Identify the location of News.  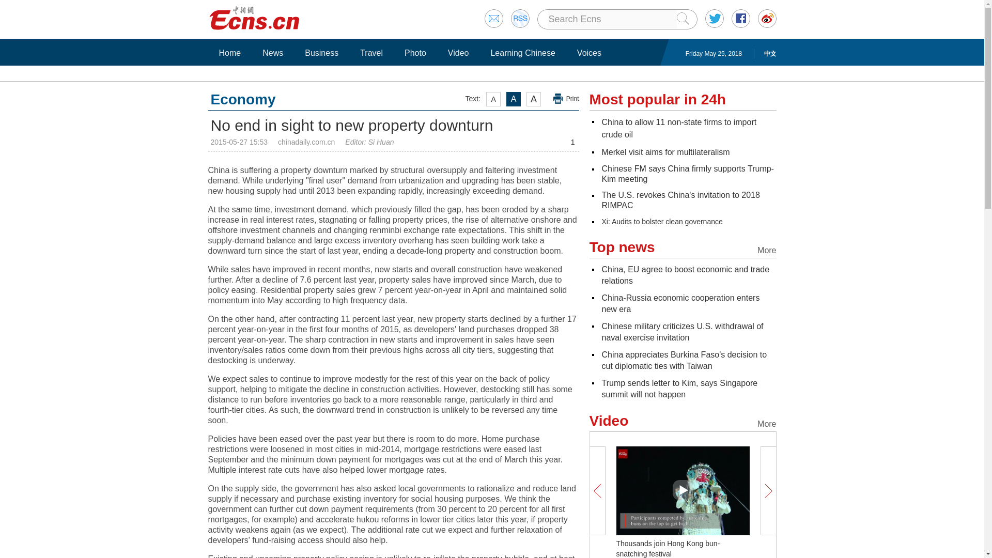
(273, 53).